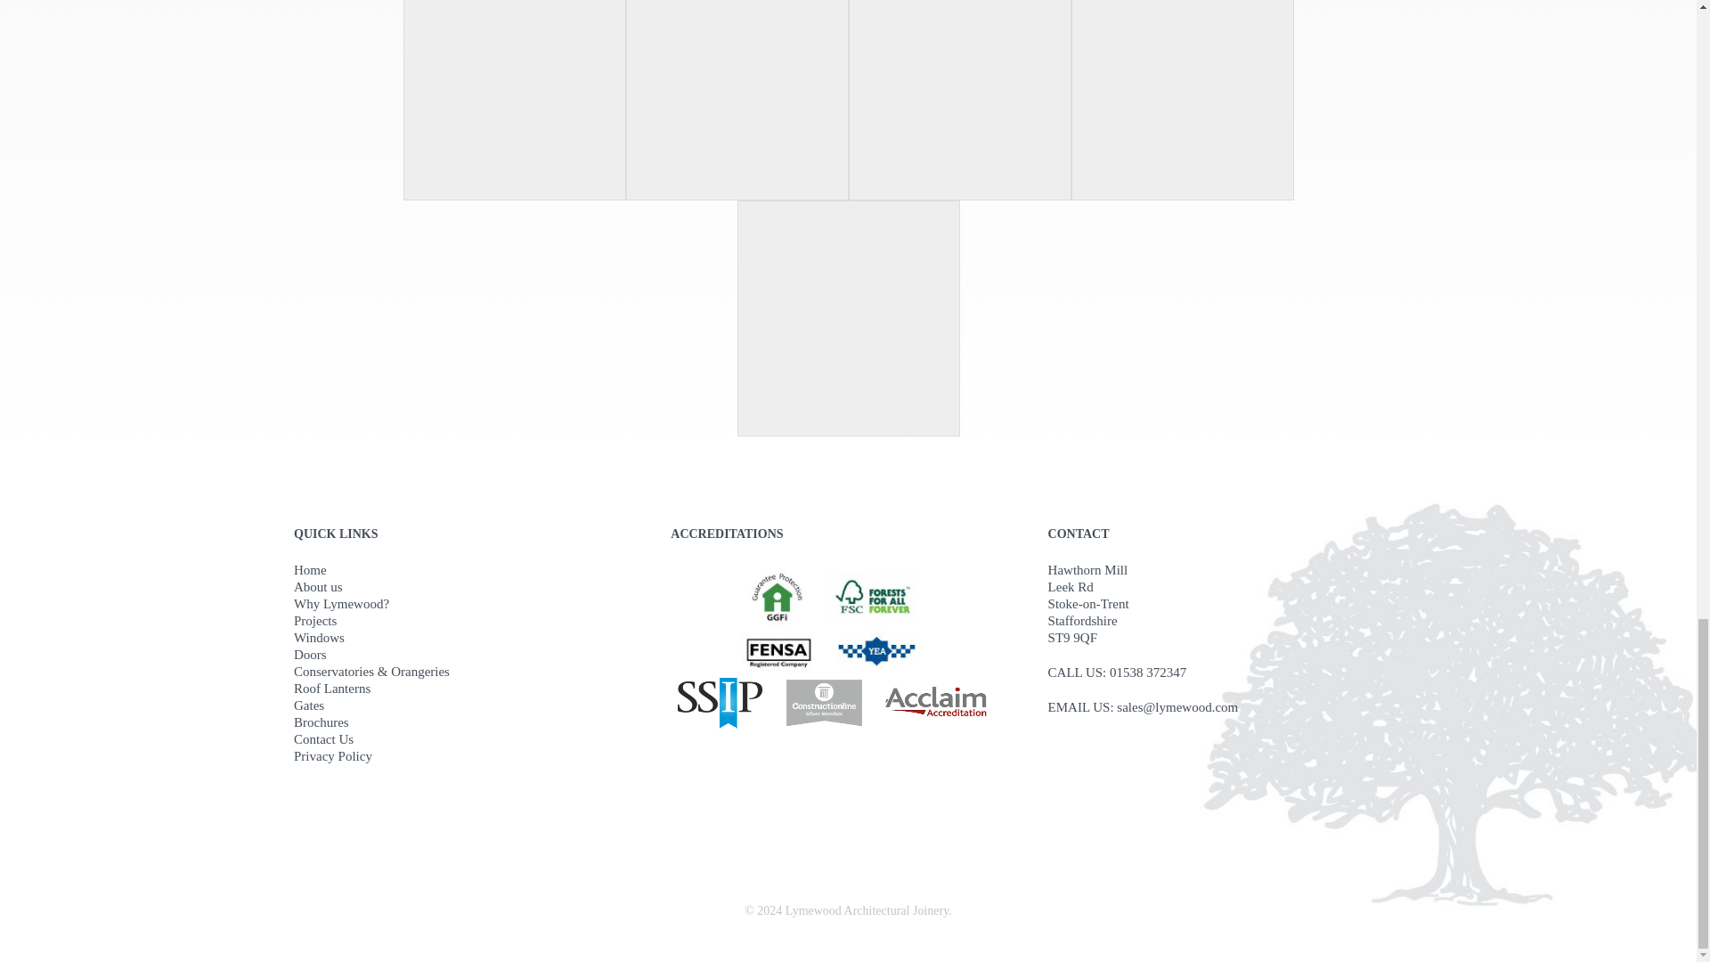  Describe the element at coordinates (470, 655) in the screenshot. I see `Doors` at that location.